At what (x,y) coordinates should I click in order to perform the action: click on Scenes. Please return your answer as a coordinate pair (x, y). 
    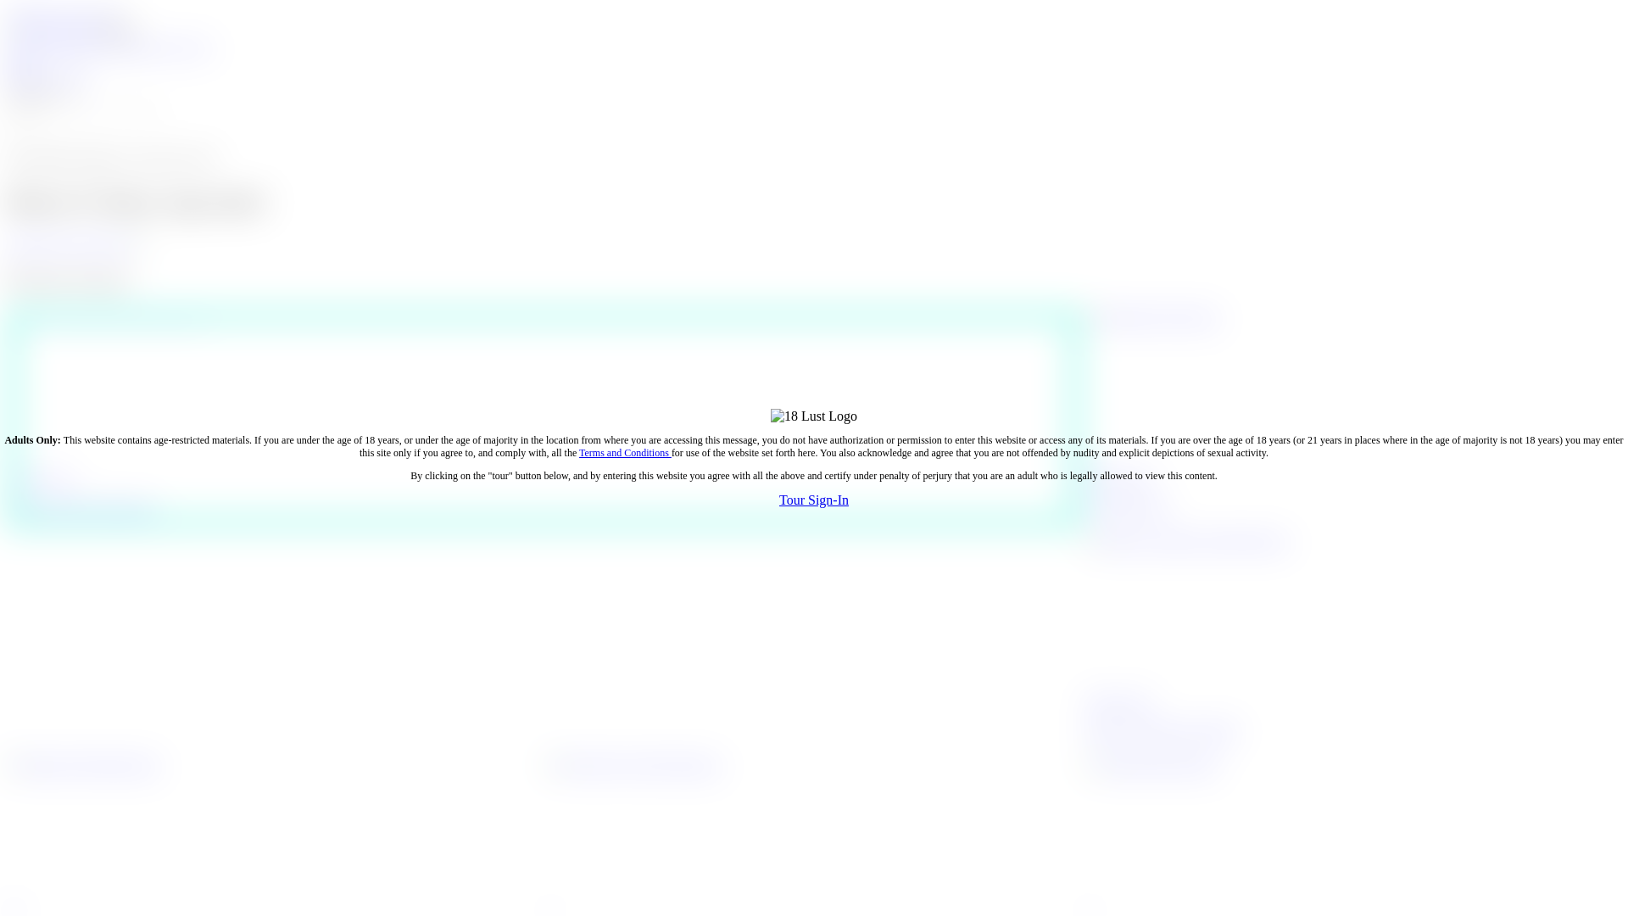
    Looking at the image, I should click on (27, 47).